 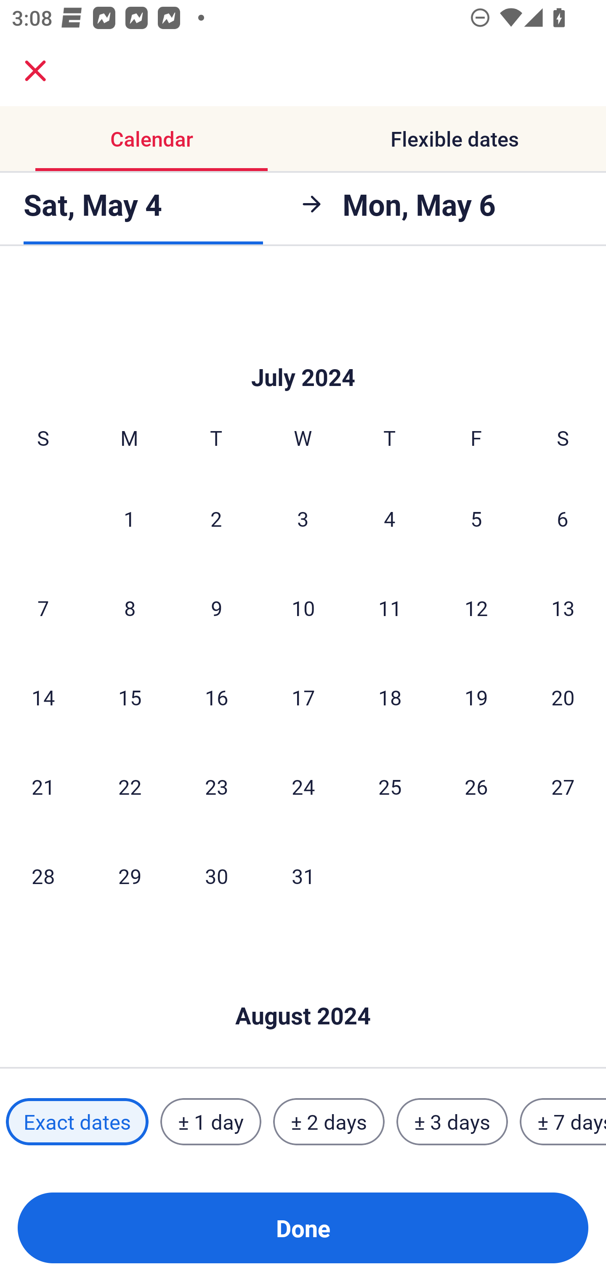 I want to click on close., so click(x=35, y=71).